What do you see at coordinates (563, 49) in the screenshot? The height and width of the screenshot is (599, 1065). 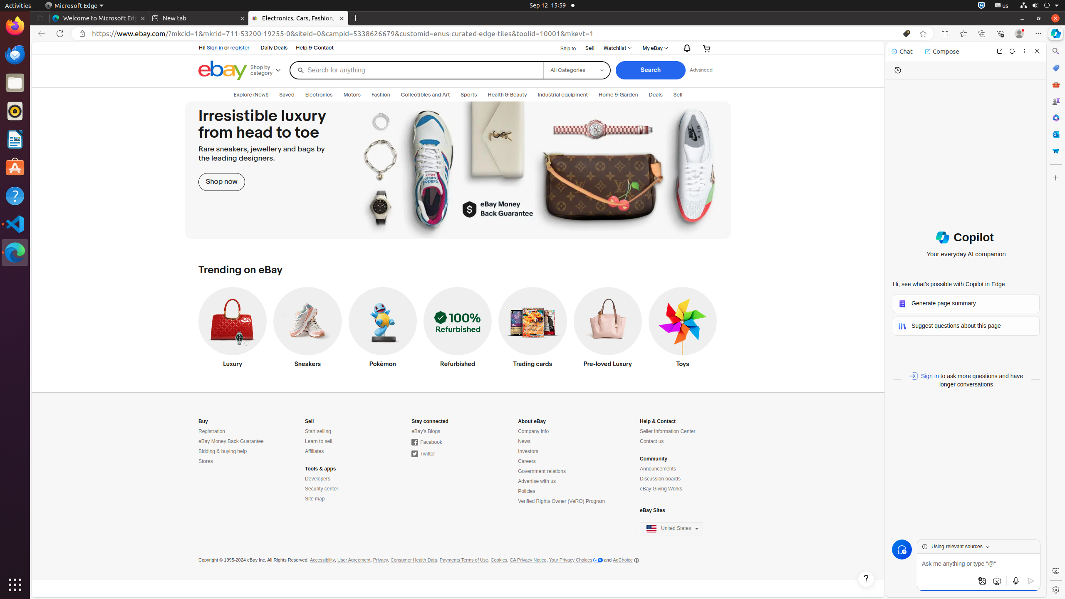 I see `Ship to` at bounding box center [563, 49].